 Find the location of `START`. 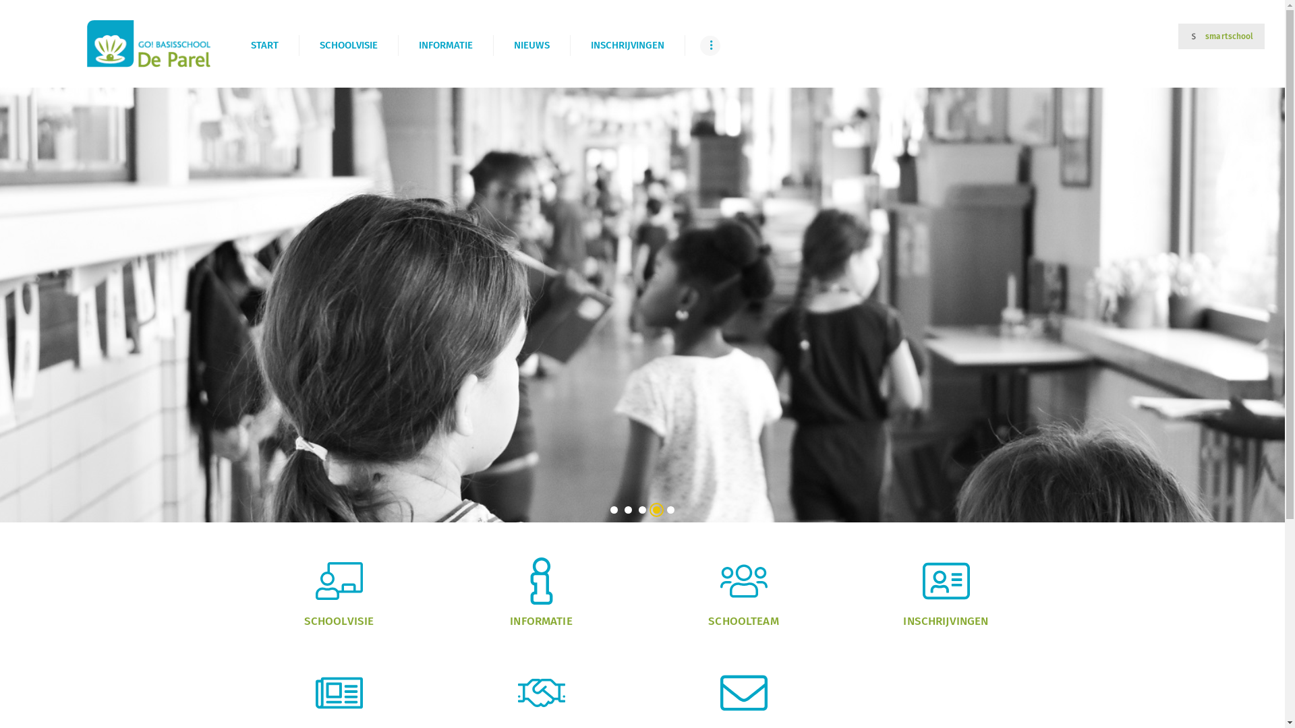

START is located at coordinates (264, 46).